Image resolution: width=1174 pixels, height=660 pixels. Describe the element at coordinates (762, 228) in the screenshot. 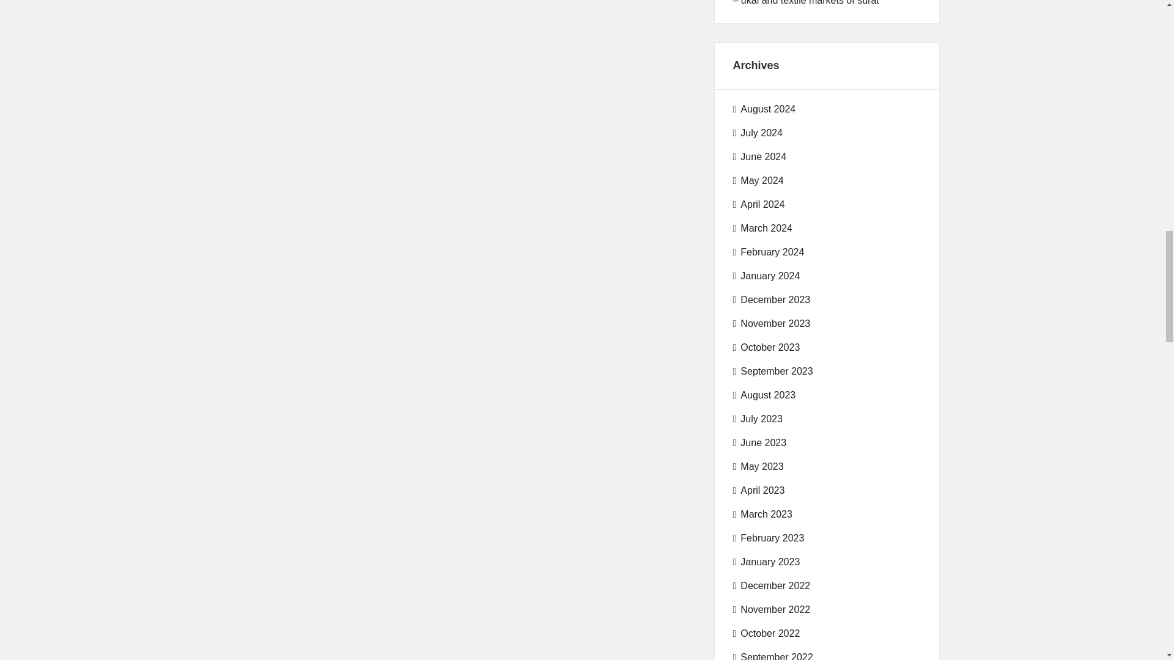

I see `March 2024` at that location.